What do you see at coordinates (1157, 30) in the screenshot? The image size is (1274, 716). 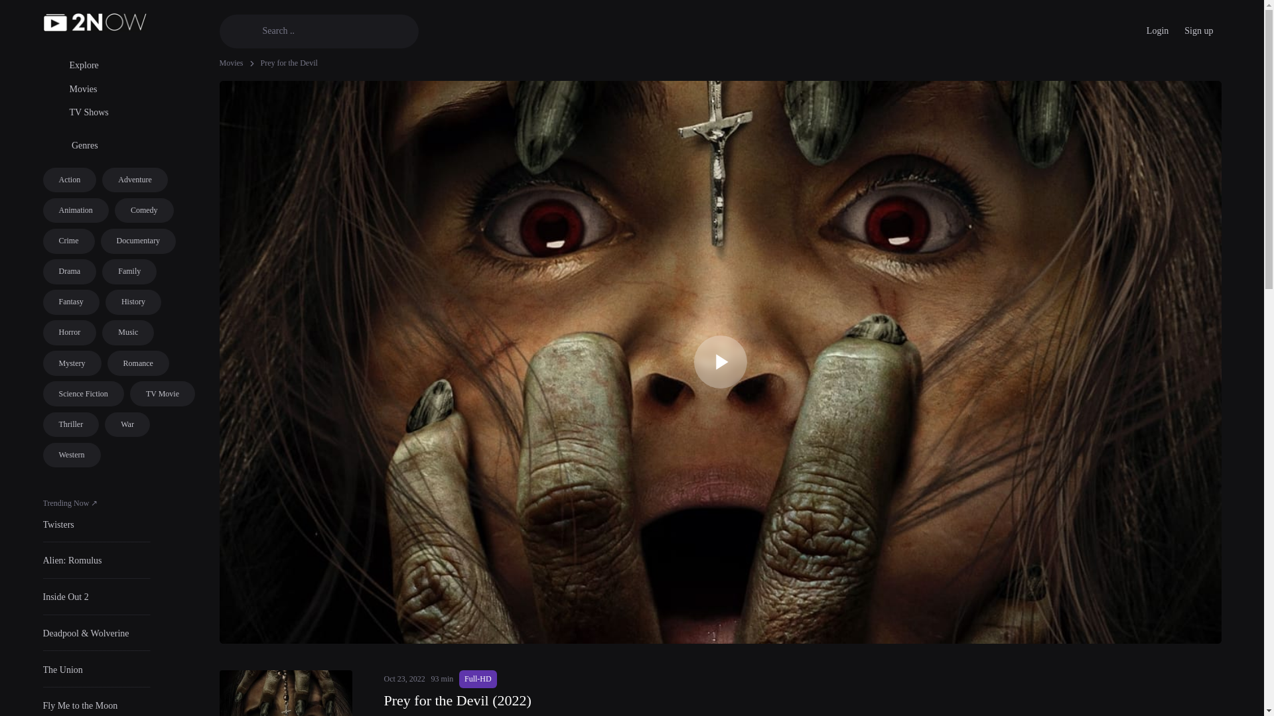 I see `Login` at bounding box center [1157, 30].